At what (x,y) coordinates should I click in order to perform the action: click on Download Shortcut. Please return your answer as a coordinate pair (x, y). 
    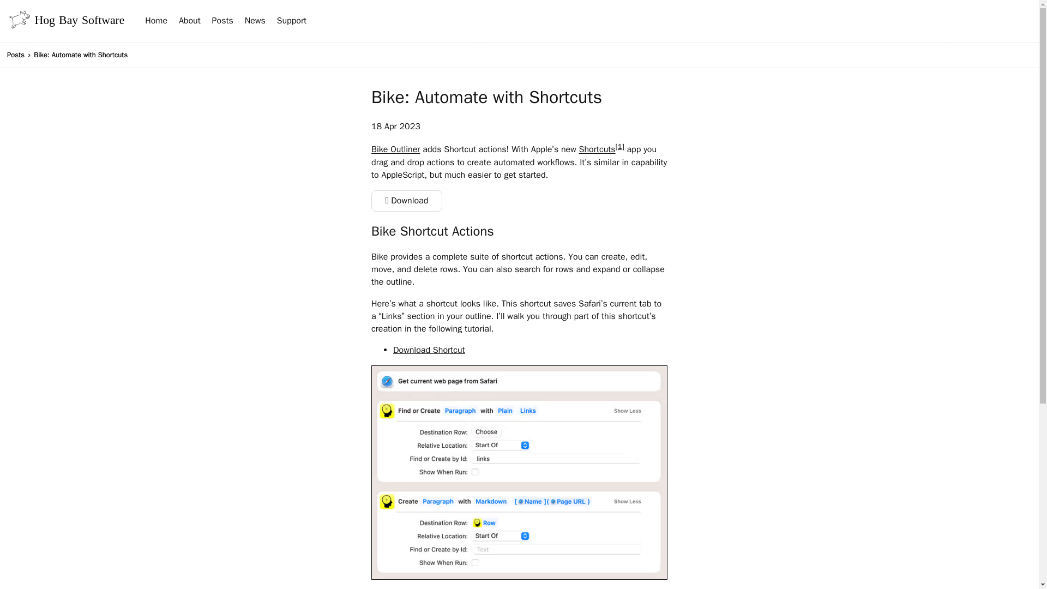
    Looking at the image, I should click on (429, 350).